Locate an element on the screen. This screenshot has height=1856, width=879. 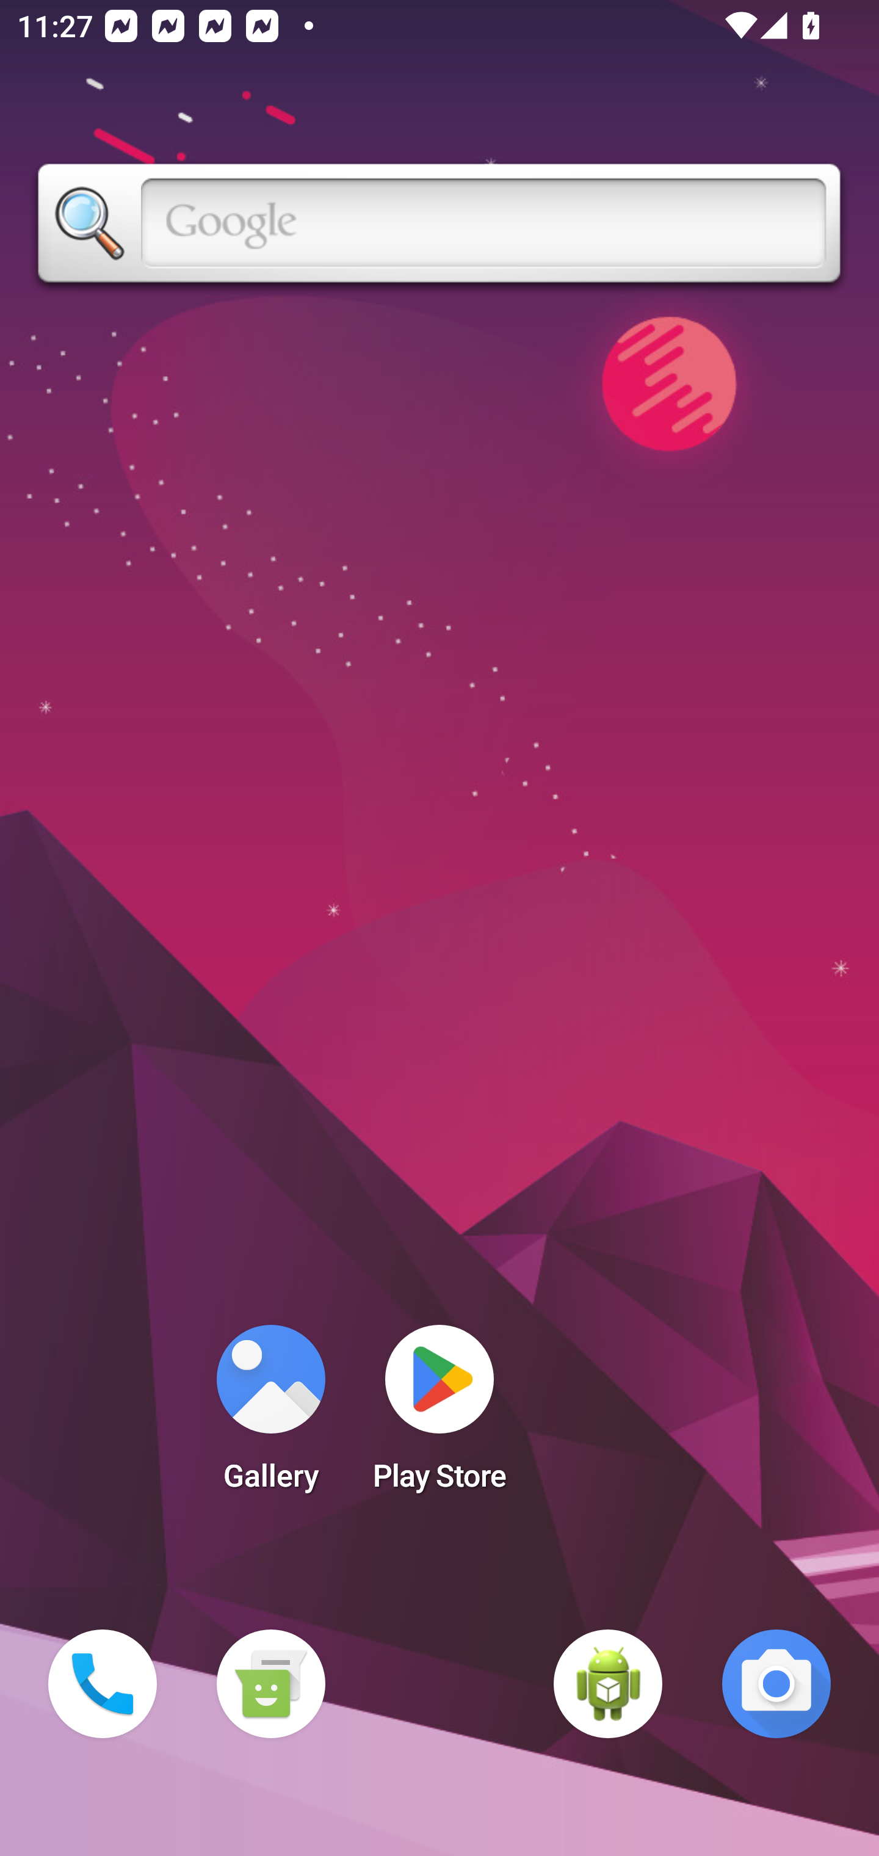
Messaging is located at coordinates (270, 1684).